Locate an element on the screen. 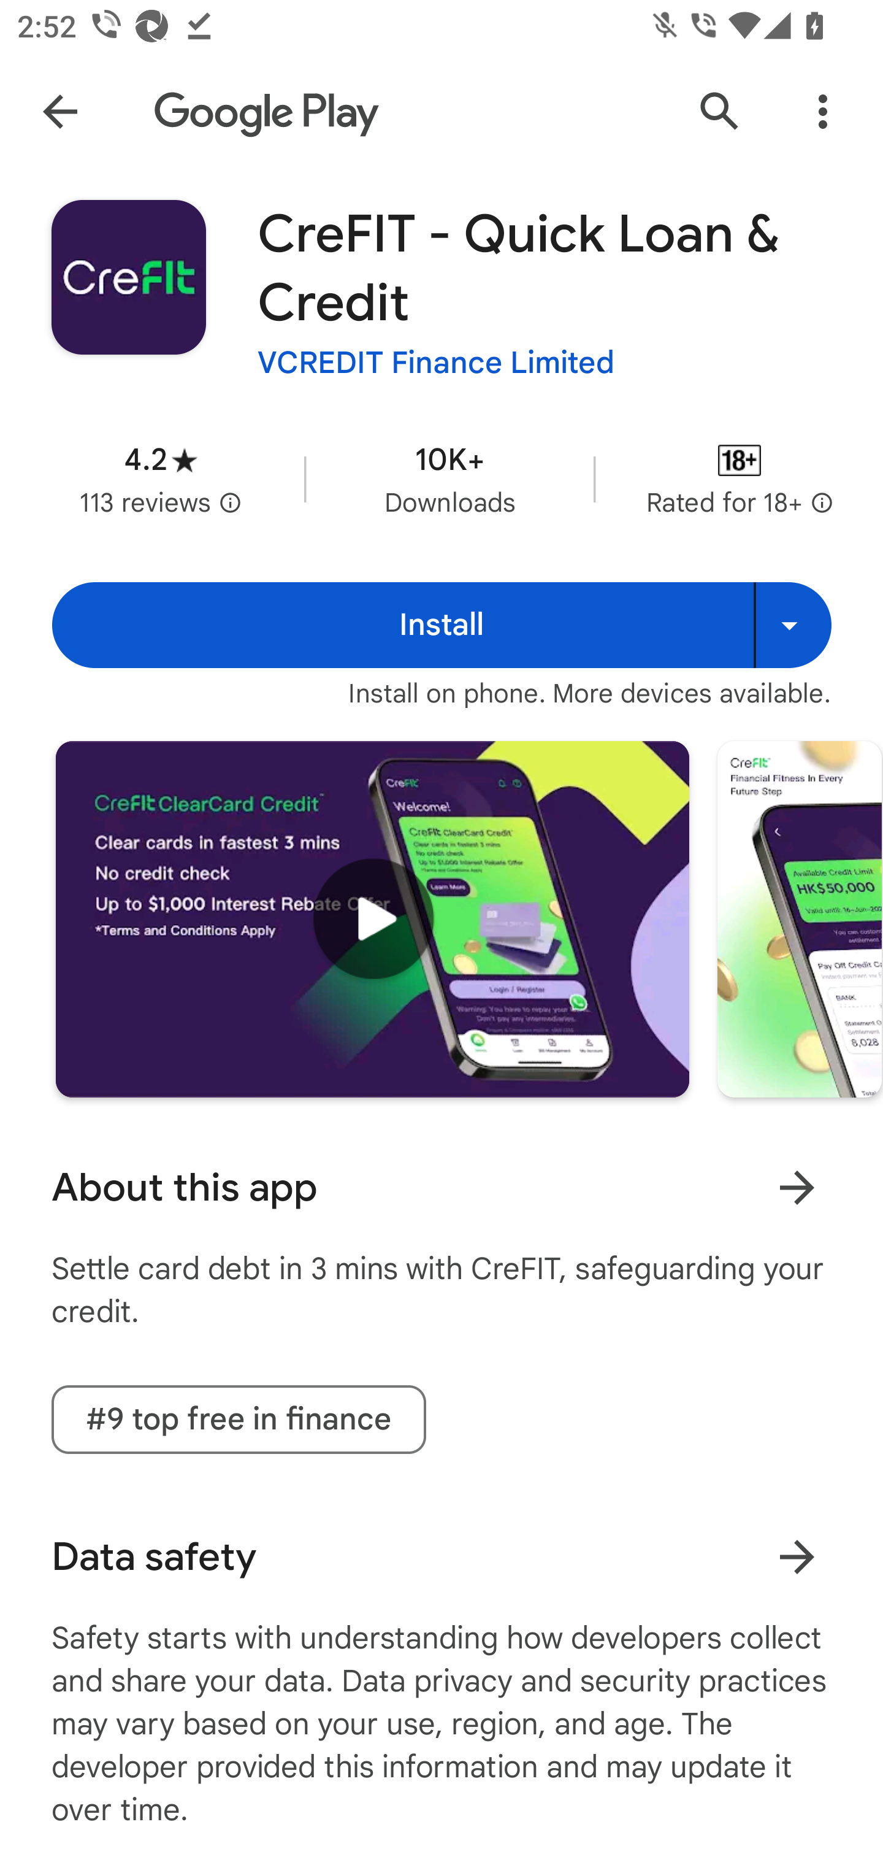  Data safety Learn more about data safety is located at coordinates (442, 1557).